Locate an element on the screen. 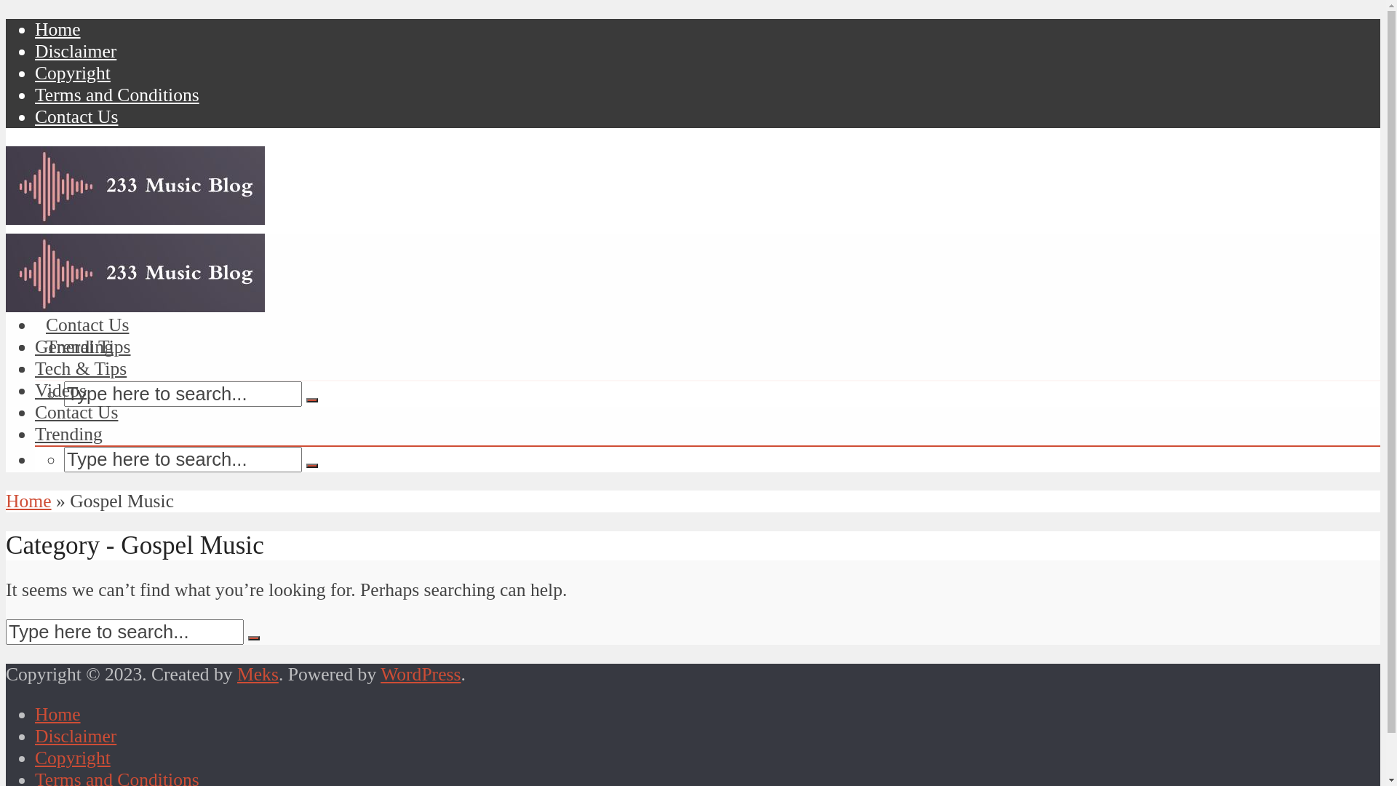  Disclaimer is located at coordinates (76, 737).